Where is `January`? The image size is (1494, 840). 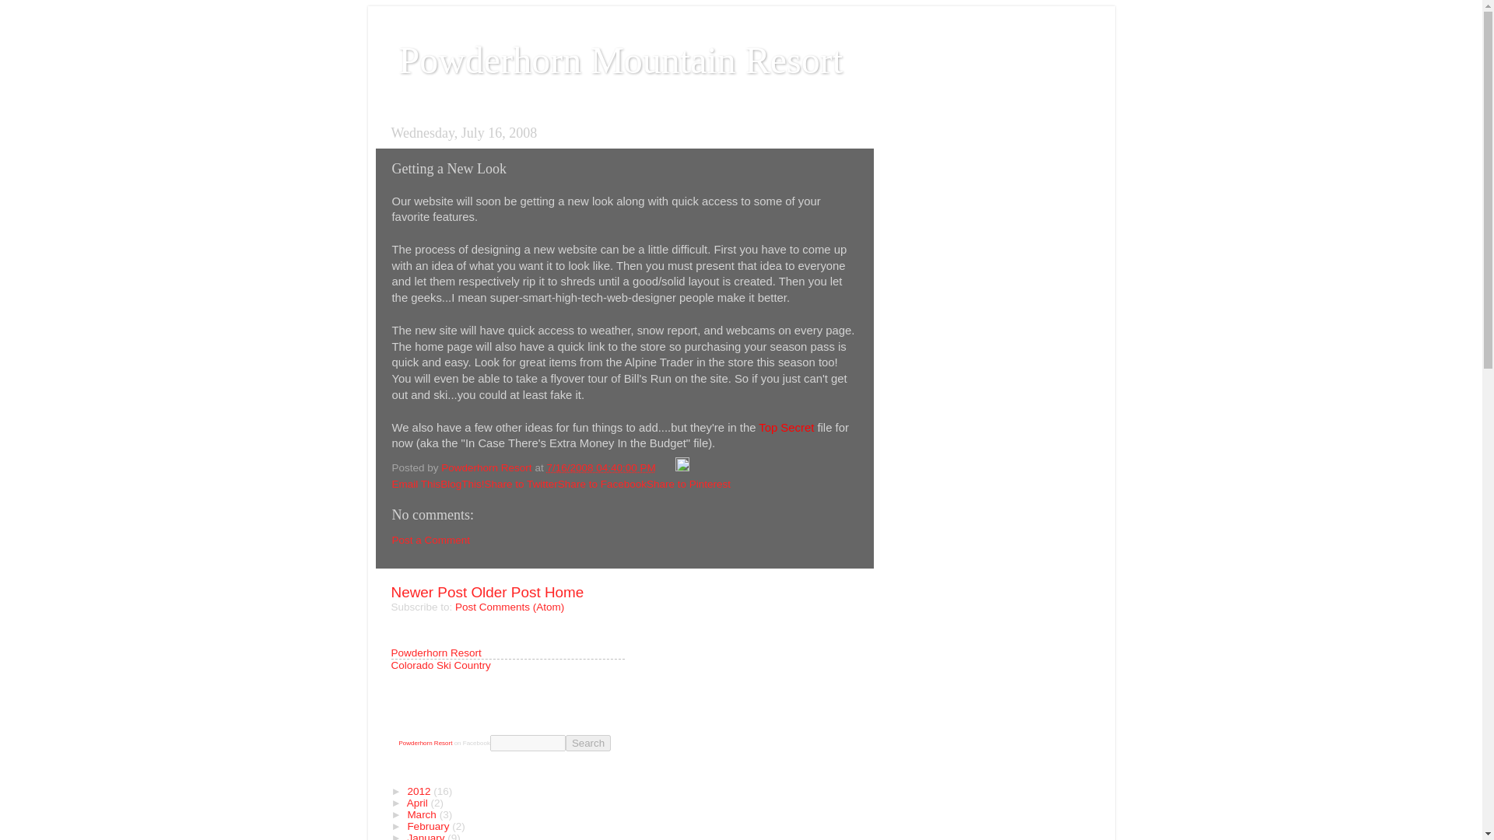
January is located at coordinates (426, 836).